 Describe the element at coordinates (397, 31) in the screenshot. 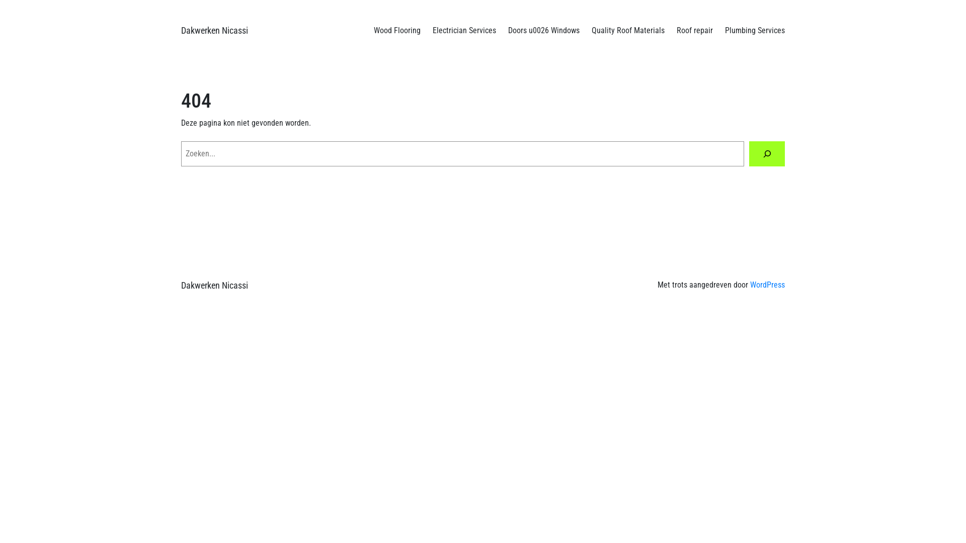

I see `Wood Flooring` at that location.